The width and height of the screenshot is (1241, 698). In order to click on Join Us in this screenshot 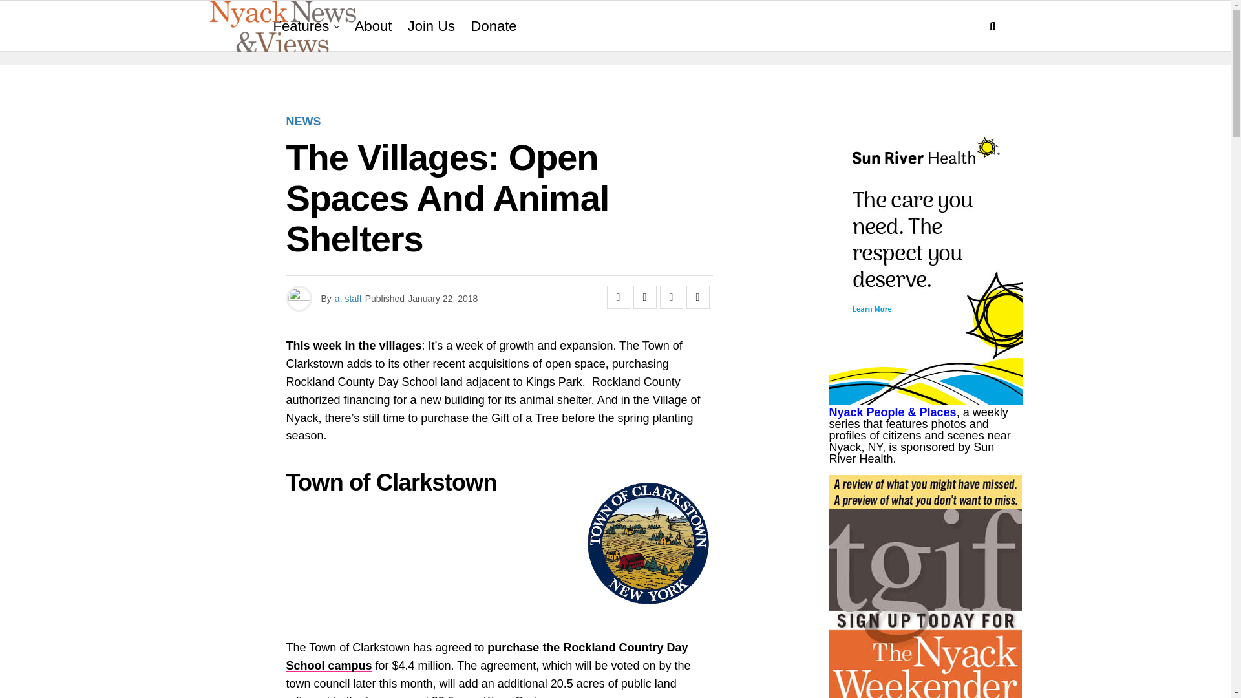, I will do `click(431, 26)`.